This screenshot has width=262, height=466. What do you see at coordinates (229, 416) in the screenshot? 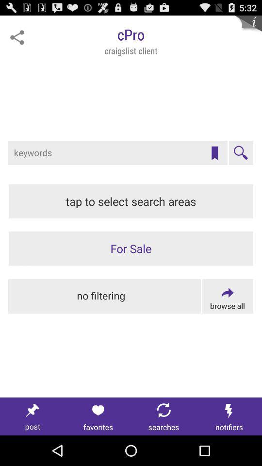
I see `change notifications` at bounding box center [229, 416].